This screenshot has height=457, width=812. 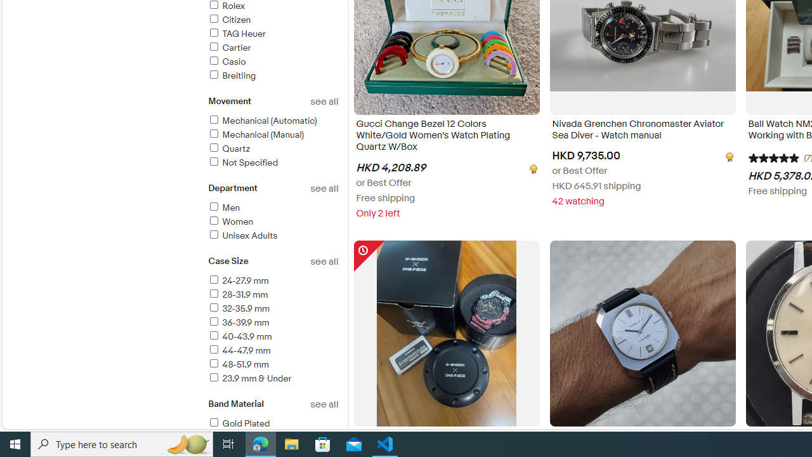 I want to click on Cartier, so click(x=273, y=48).